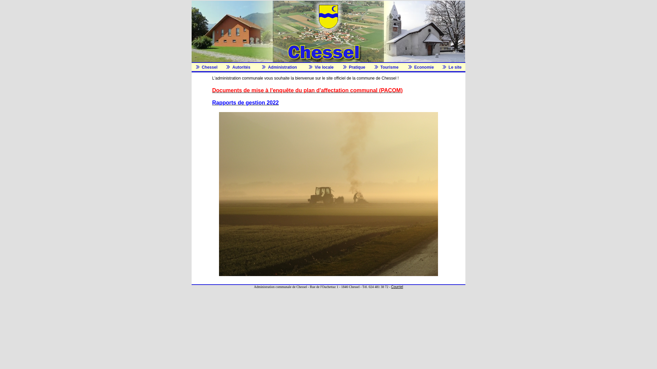 This screenshot has width=657, height=369. Describe the element at coordinates (397, 287) in the screenshot. I see `Courriel` at that location.